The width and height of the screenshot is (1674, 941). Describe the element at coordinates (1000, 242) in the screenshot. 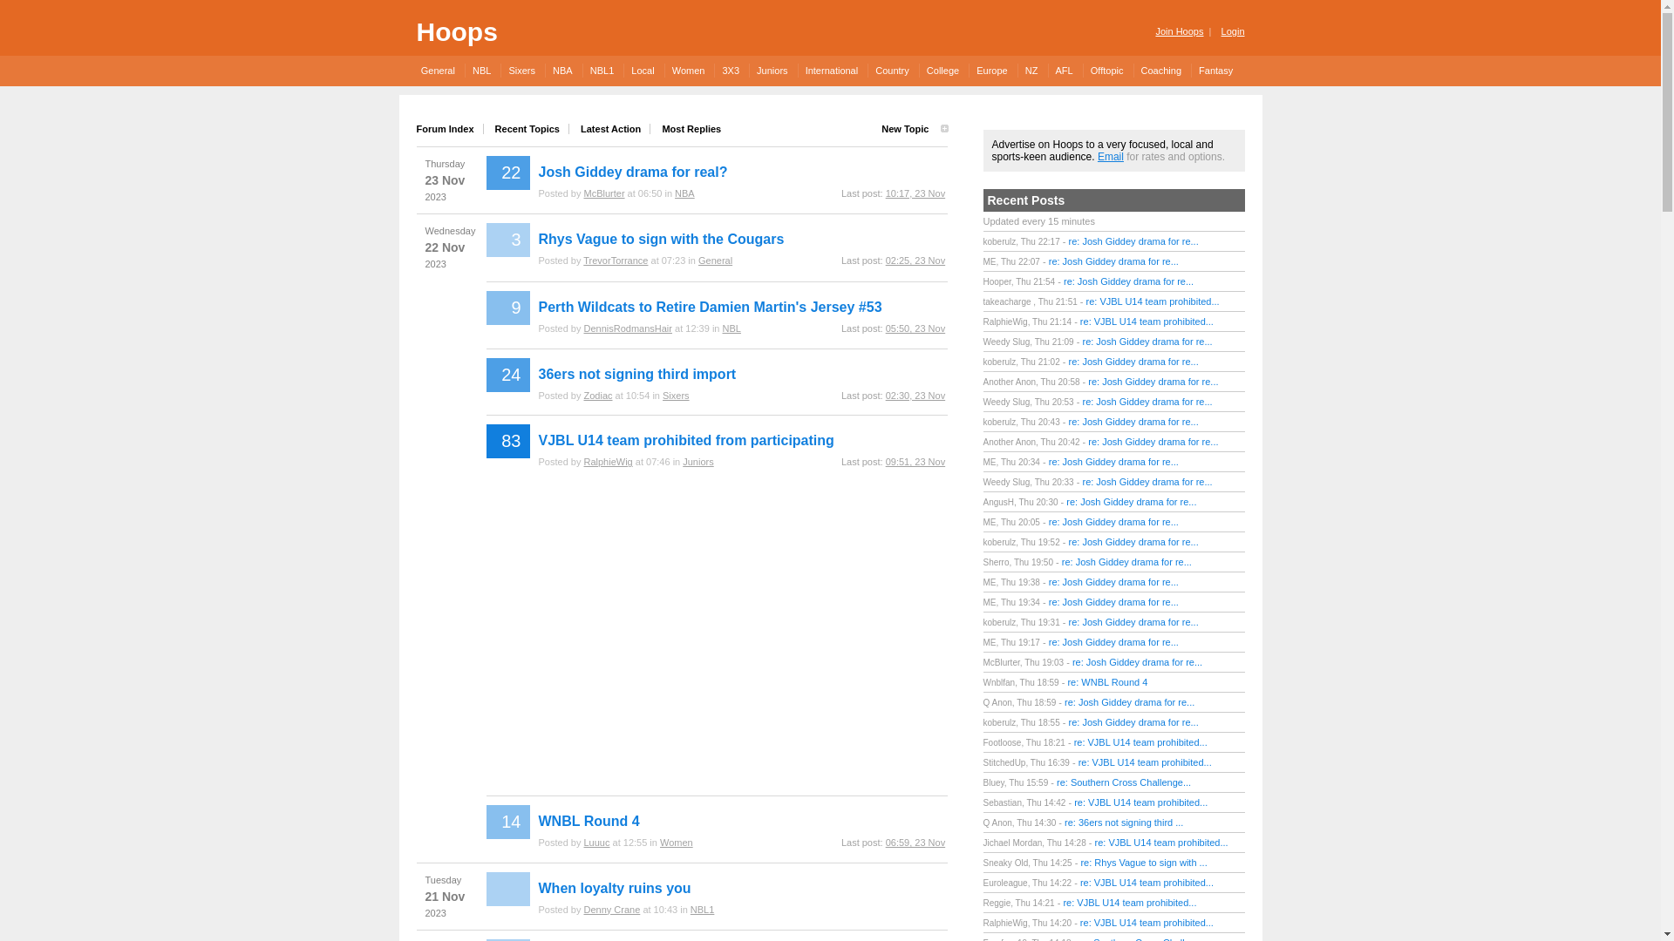

I see `koberulz` at that location.